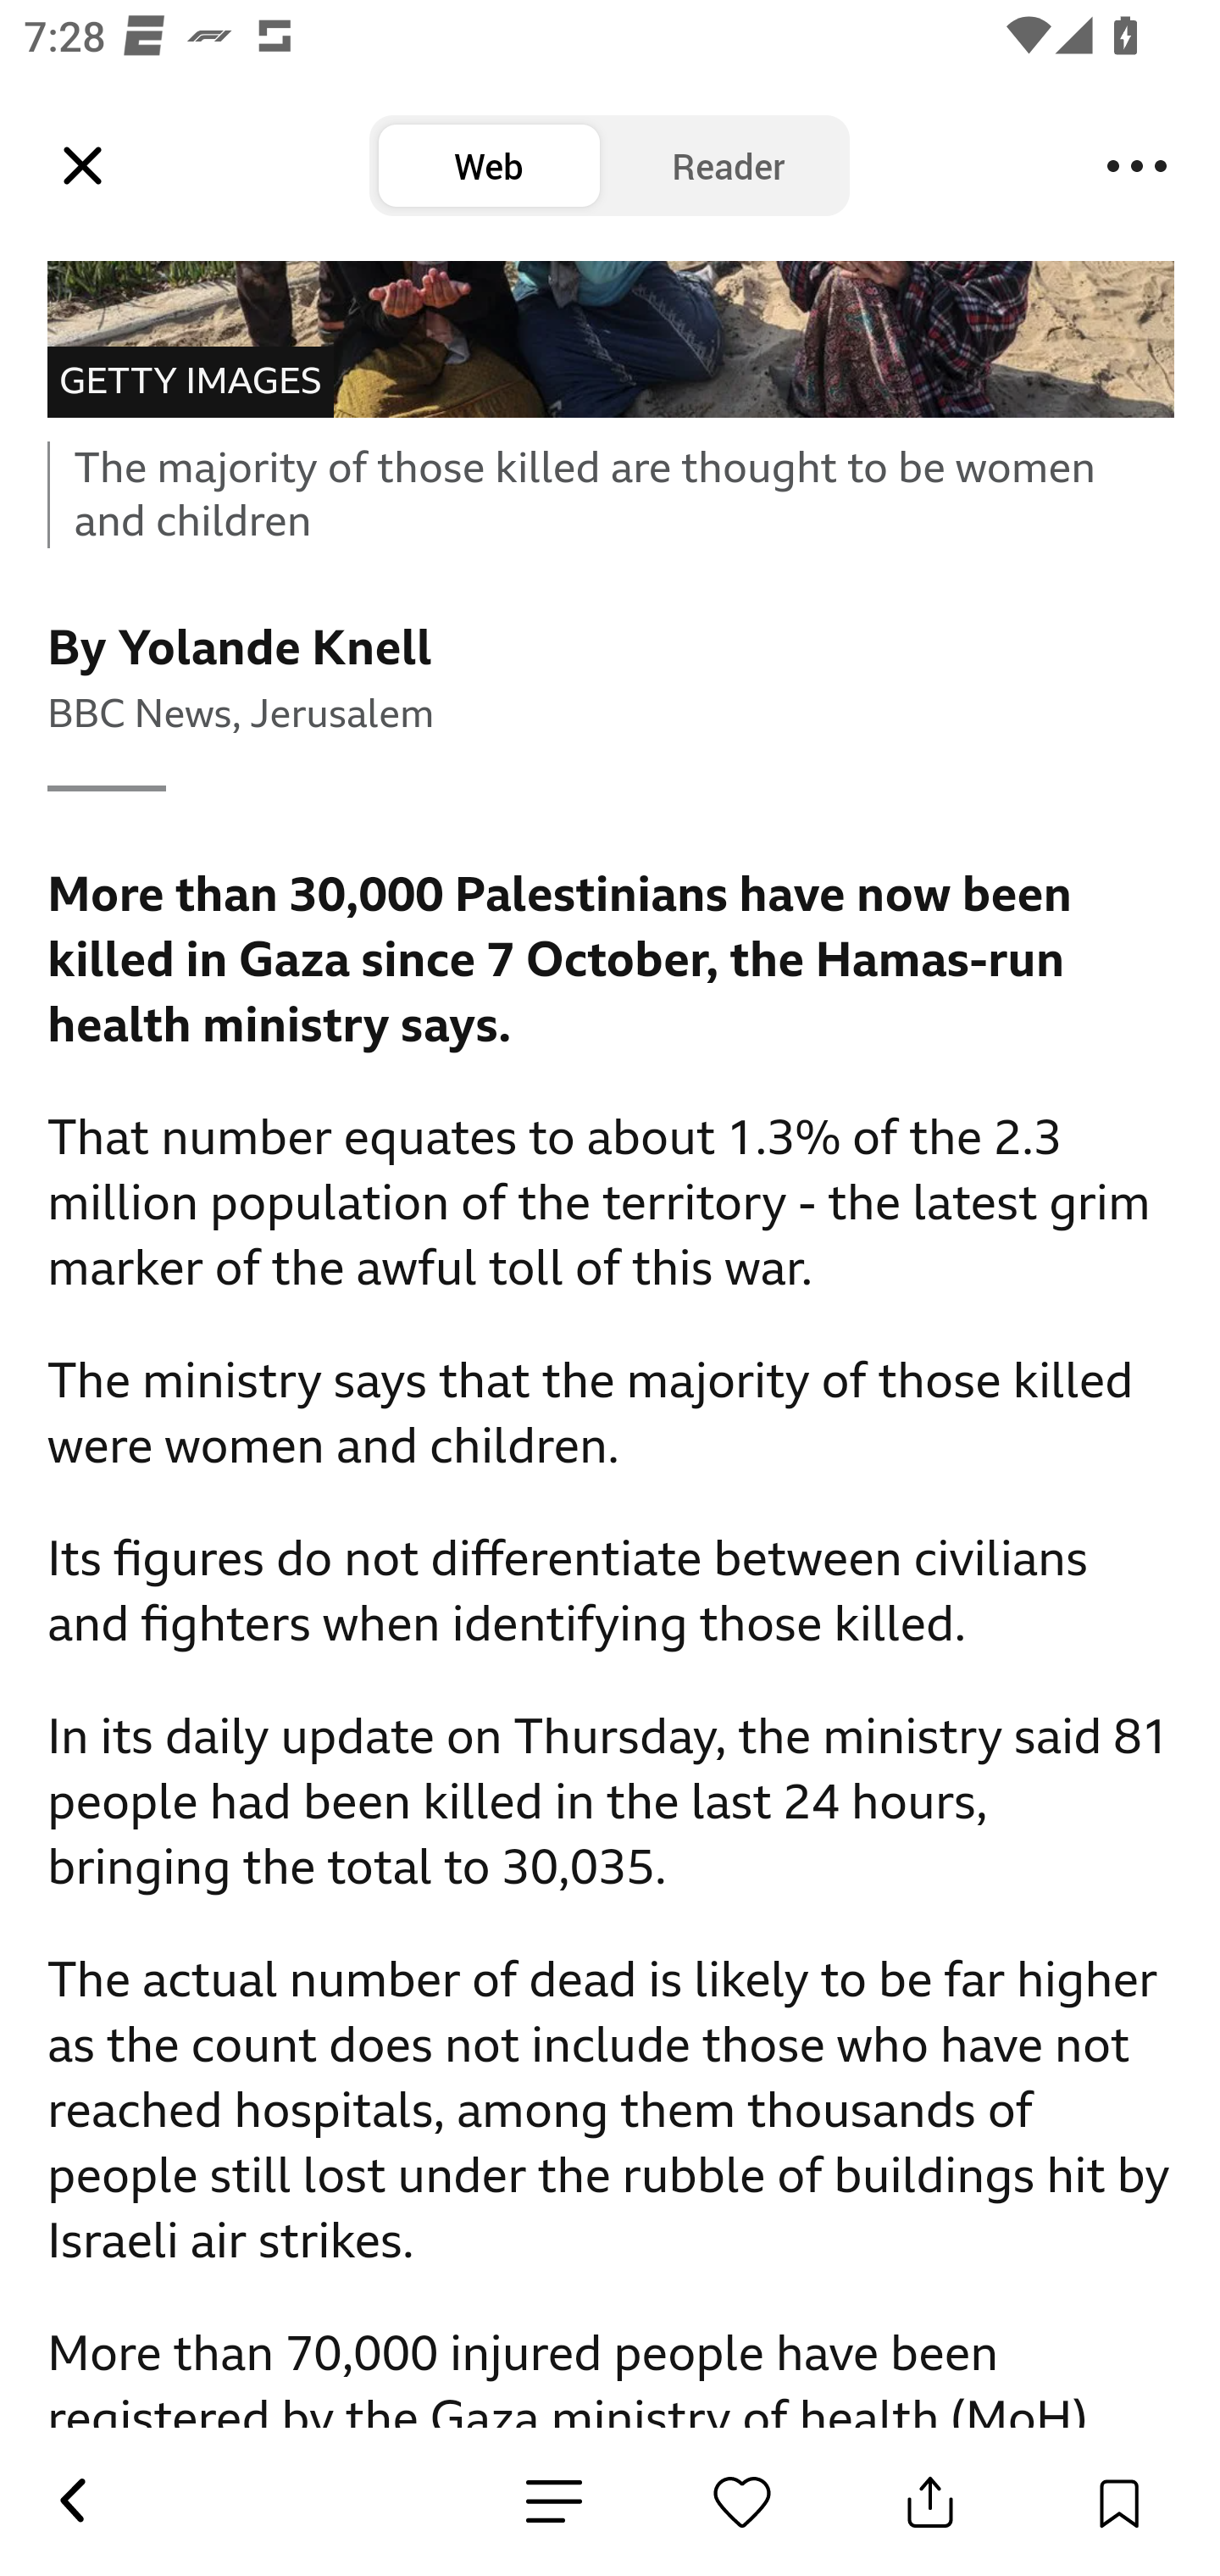  I want to click on Back Button, so click(71, 2501).